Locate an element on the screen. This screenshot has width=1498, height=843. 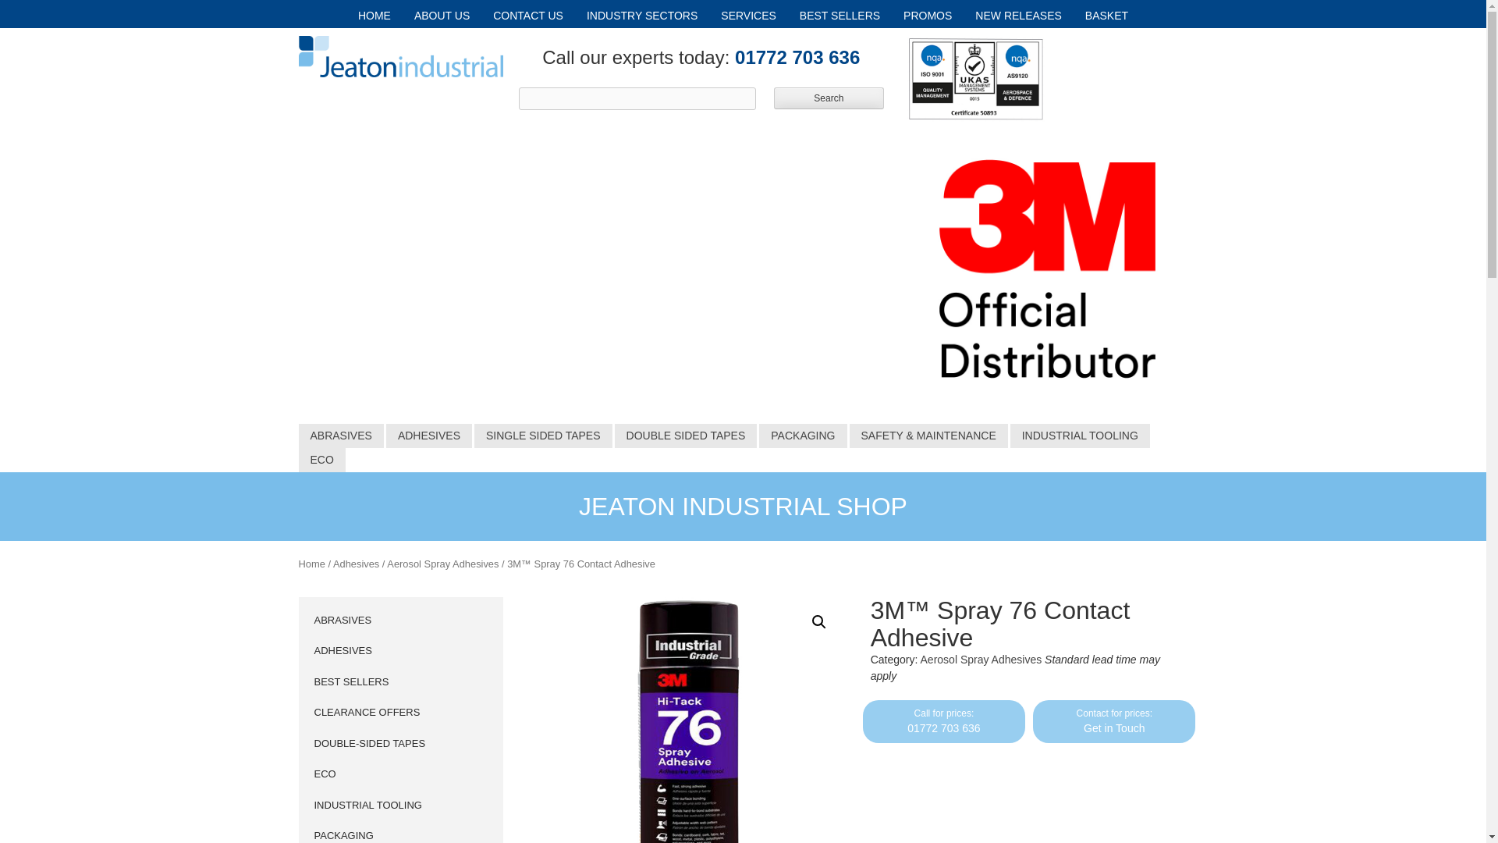
BEST SELLERS is located at coordinates (840, 16).